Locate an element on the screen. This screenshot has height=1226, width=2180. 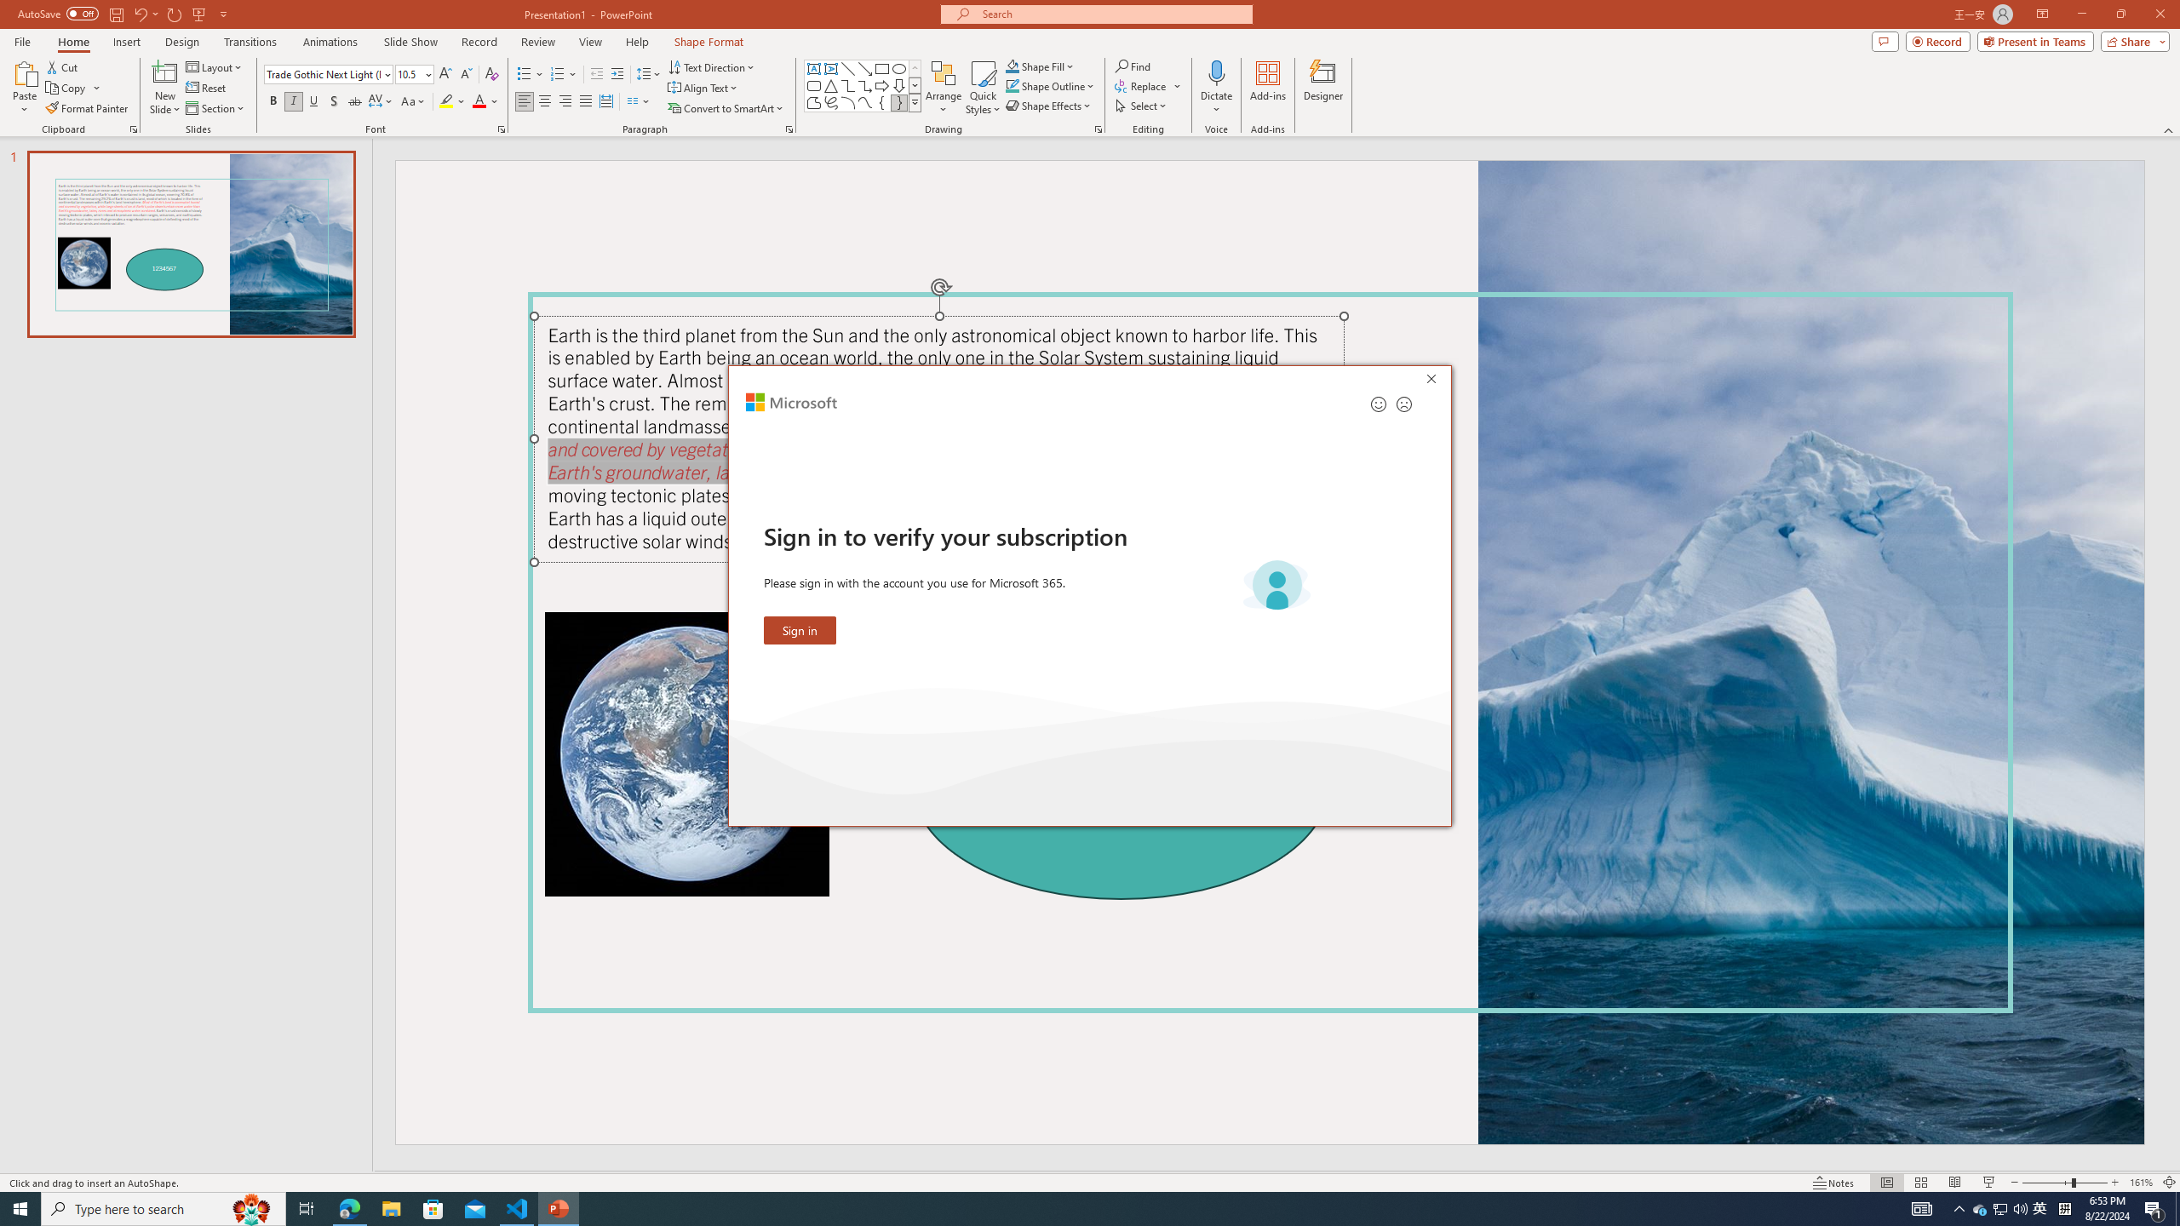
Connector: Elbow Arrow is located at coordinates (865, 85).